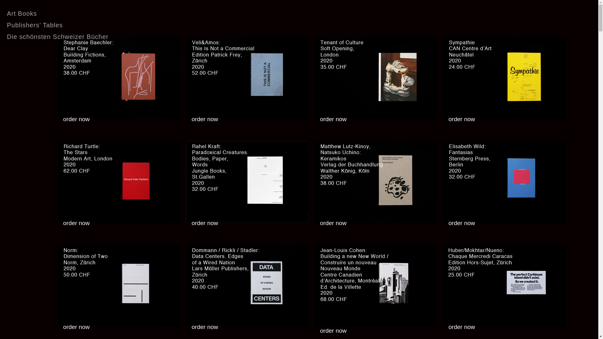  What do you see at coordinates (77, 223) in the screenshot?
I see `order now` at bounding box center [77, 223].